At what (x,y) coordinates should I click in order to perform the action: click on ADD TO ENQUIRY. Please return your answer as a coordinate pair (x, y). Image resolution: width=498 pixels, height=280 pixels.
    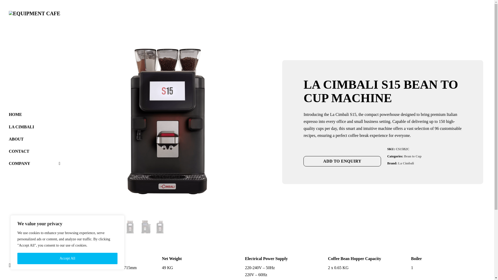
    Looking at the image, I should click on (342, 161).